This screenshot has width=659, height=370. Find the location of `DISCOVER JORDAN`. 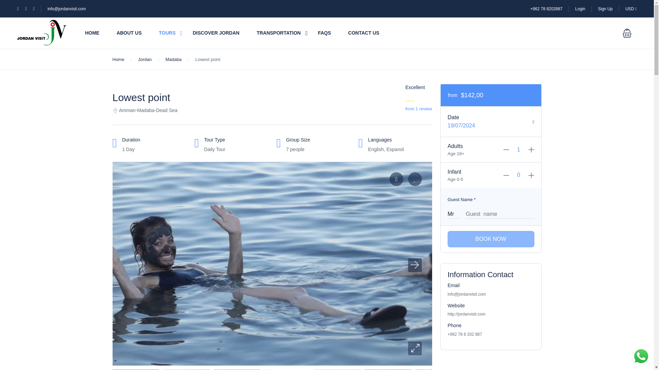

DISCOVER JORDAN is located at coordinates (216, 33).